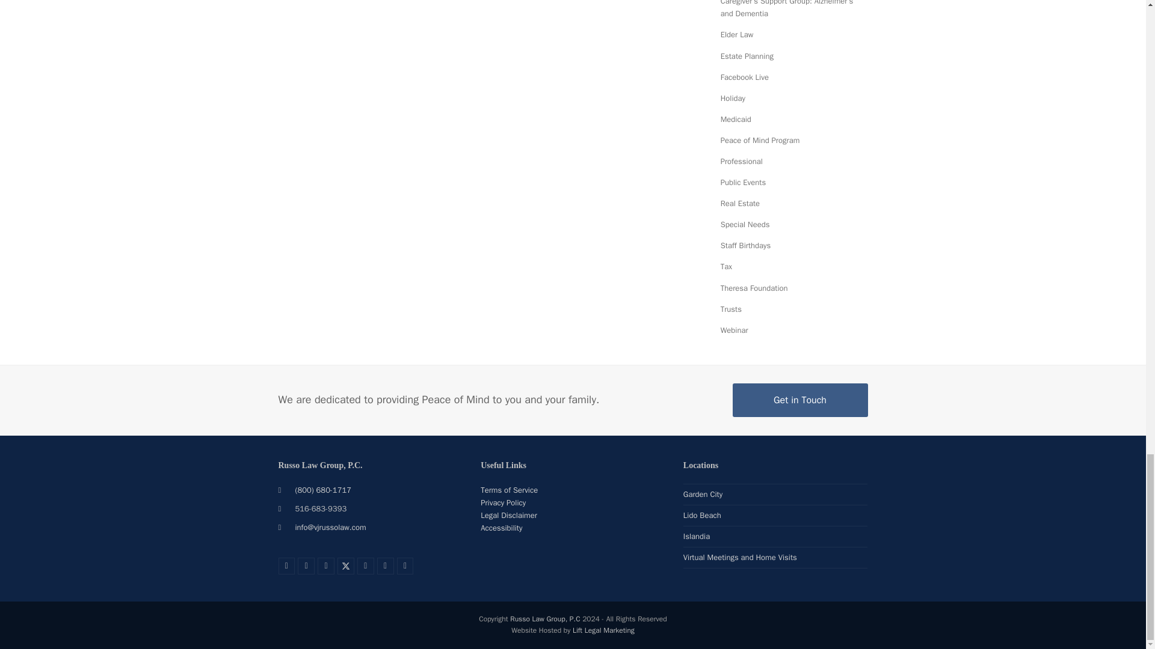 This screenshot has width=1155, height=649. What do you see at coordinates (326, 565) in the screenshot?
I see `Facebook` at bounding box center [326, 565].